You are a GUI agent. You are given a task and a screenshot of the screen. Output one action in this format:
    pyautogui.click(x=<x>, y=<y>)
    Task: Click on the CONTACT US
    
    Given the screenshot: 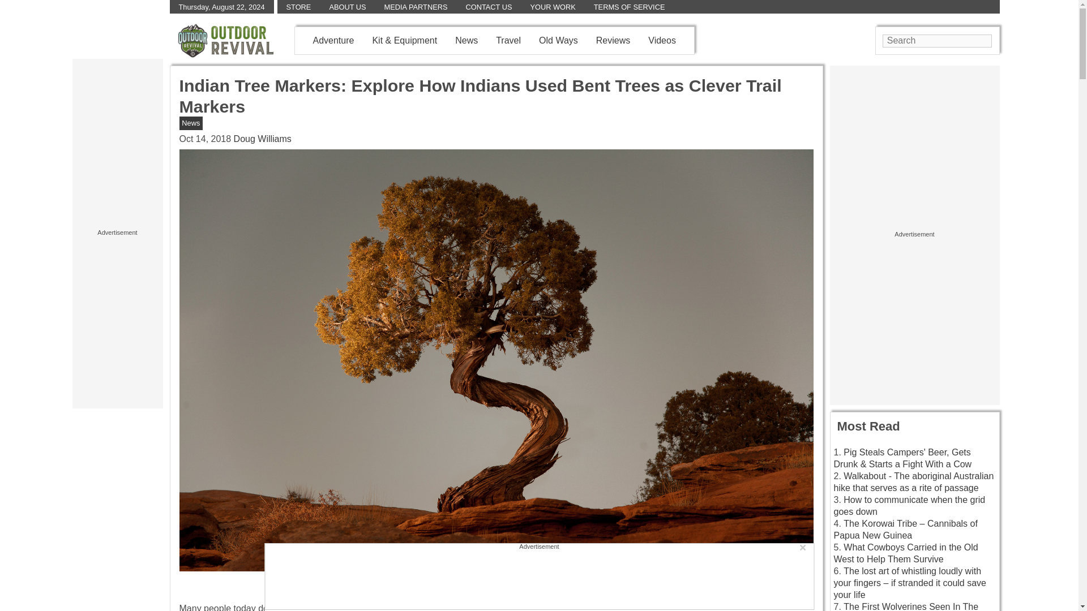 What is the action you would take?
    pyautogui.click(x=488, y=7)
    